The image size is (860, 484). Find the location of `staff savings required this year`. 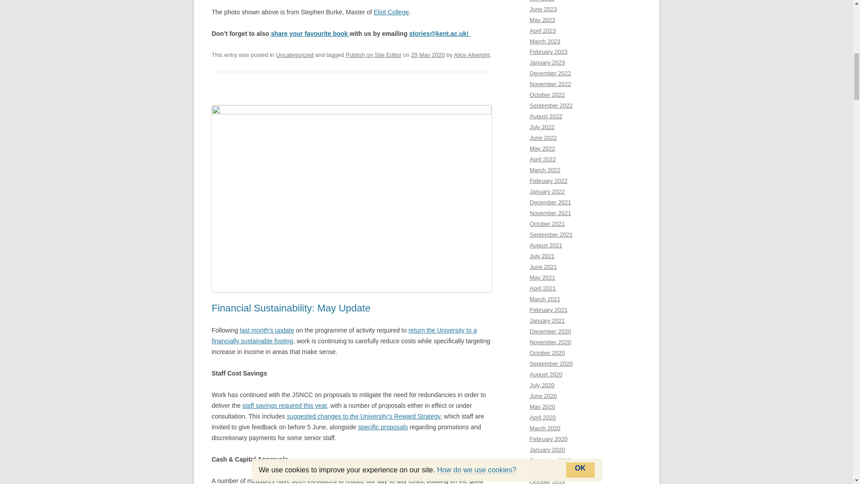

staff savings required this year is located at coordinates (284, 405).